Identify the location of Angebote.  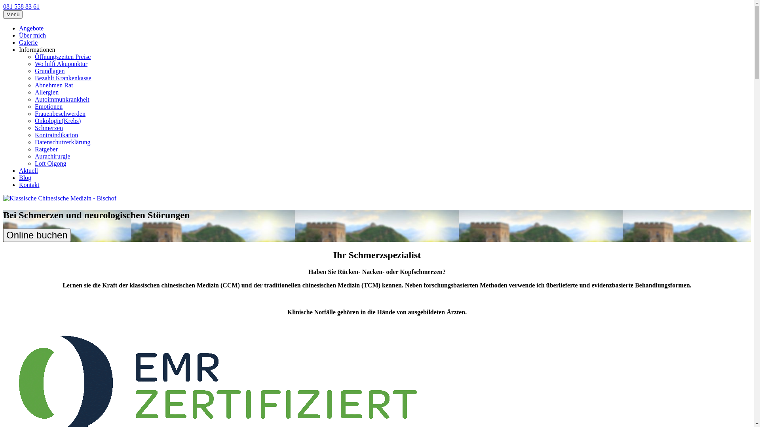
(31, 28).